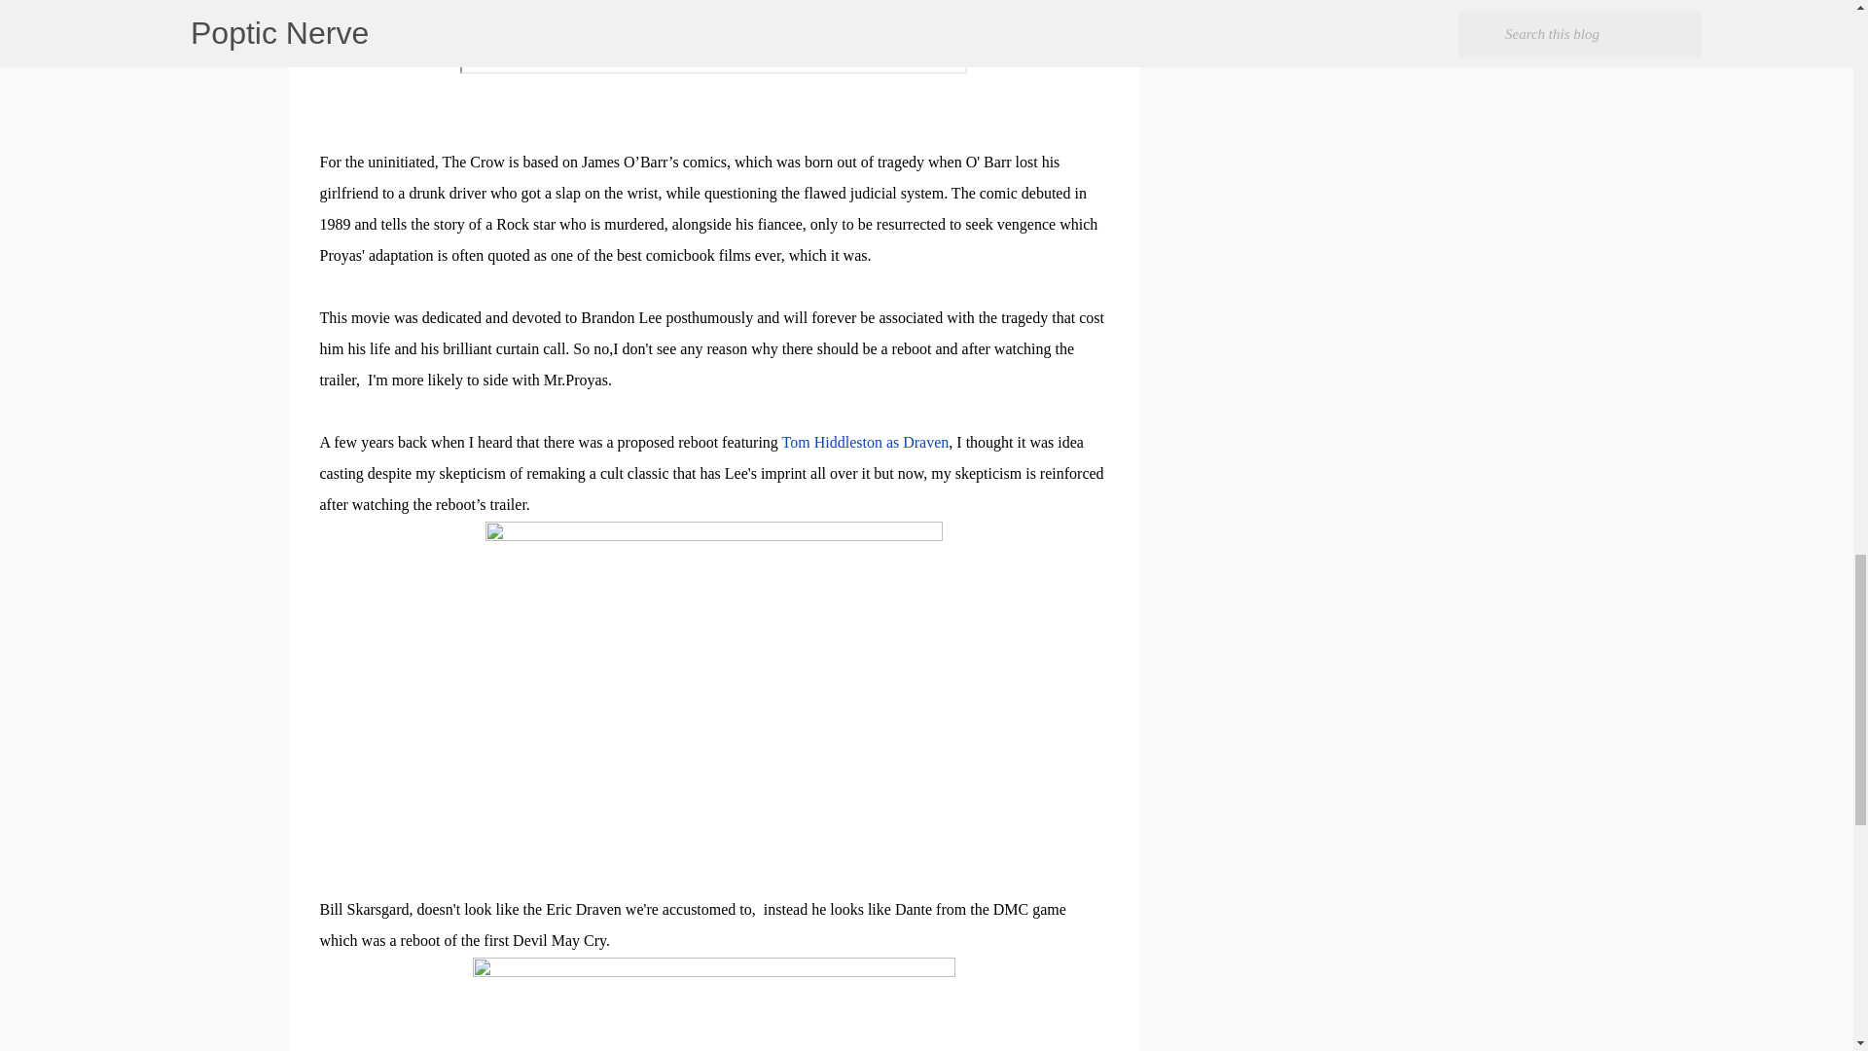  Describe the element at coordinates (866, 442) in the screenshot. I see `Tom Hiddleston as Draven` at that location.